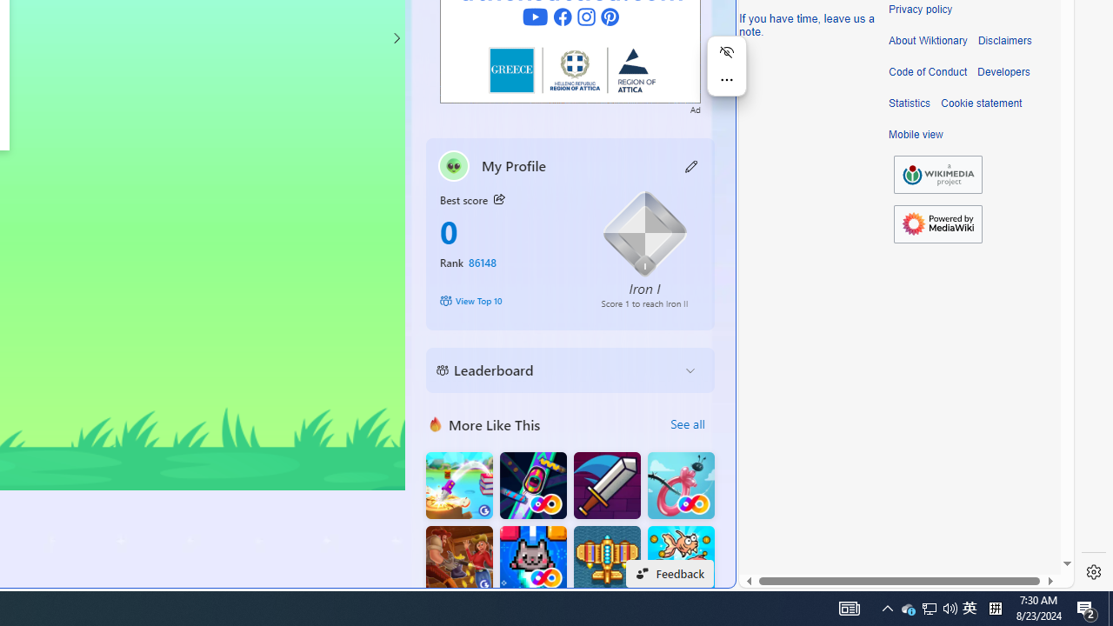 The height and width of the screenshot is (626, 1113). Describe the element at coordinates (910, 103) in the screenshot. I see `Statistics` at that location.